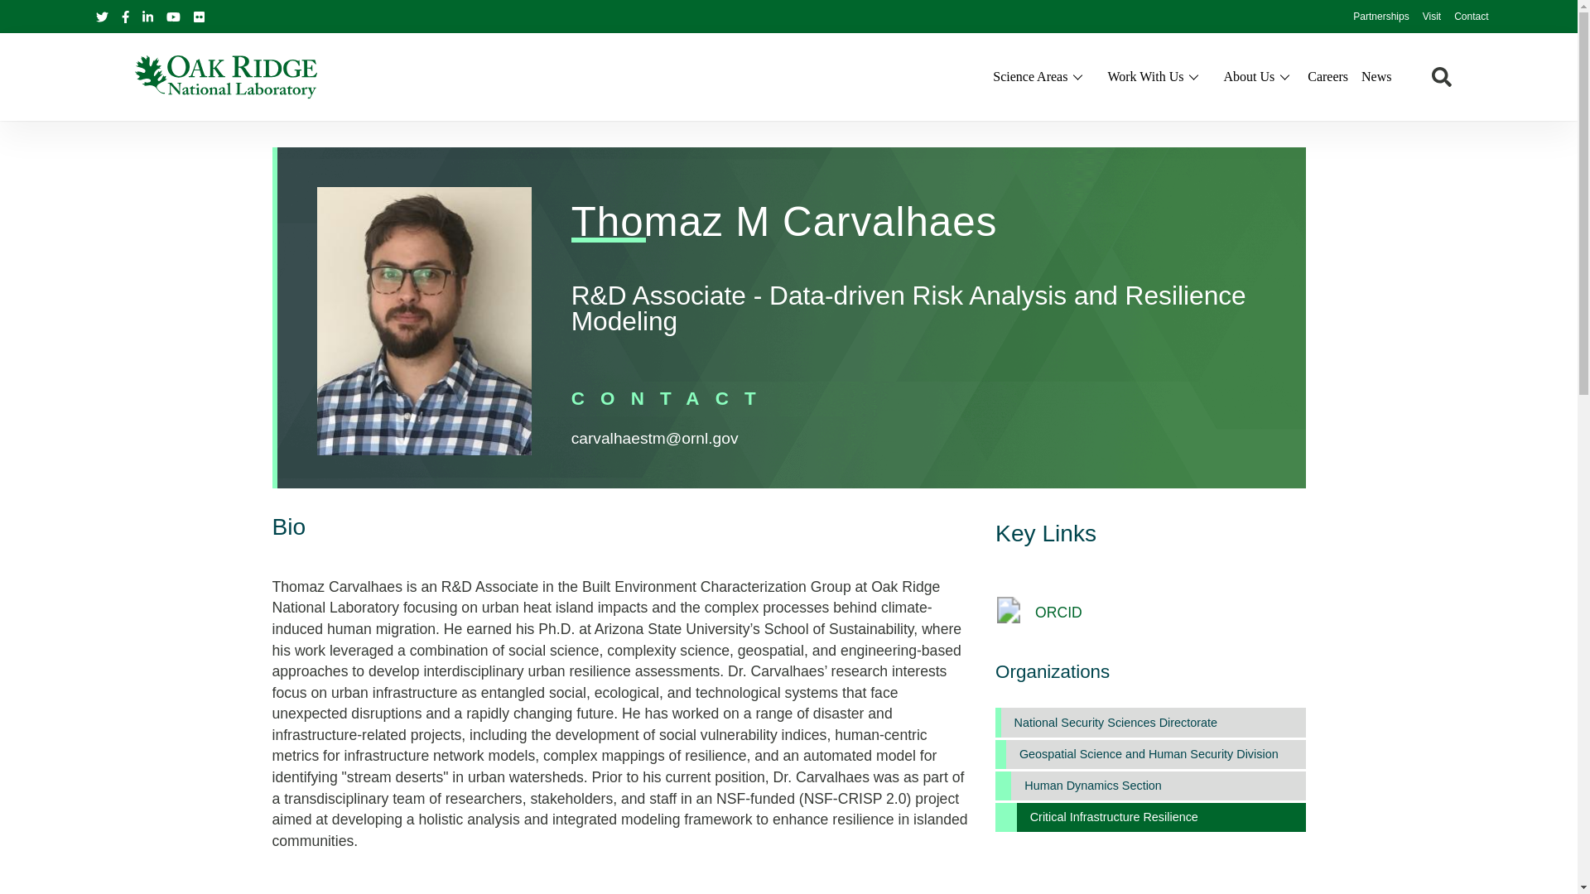  What do you see at coordinates (172, 17) in the screenshot?
I see `YouTube` at bounding box center [172, 17].